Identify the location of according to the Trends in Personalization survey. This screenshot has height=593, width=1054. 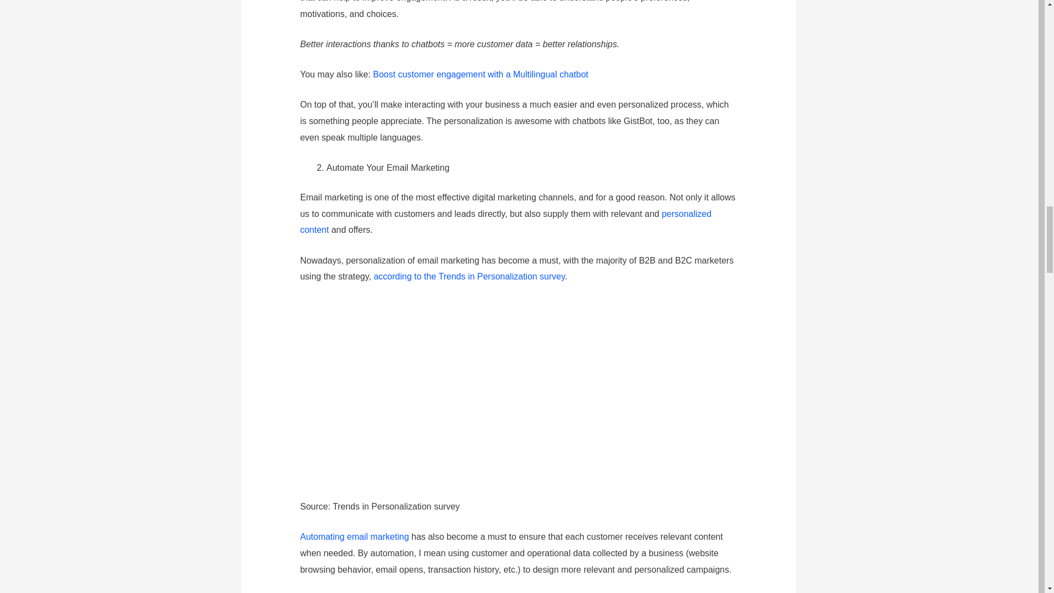
(469, 276).